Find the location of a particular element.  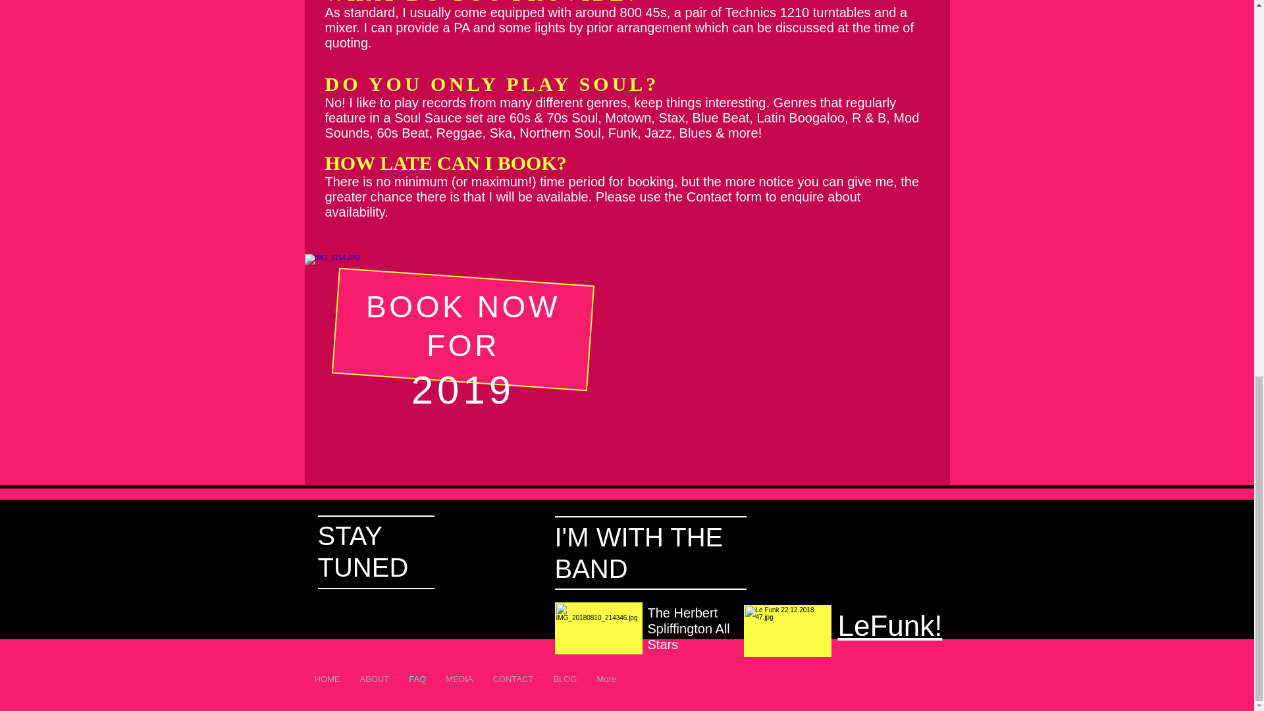

MEDIA is located at coordinates (460, 683).